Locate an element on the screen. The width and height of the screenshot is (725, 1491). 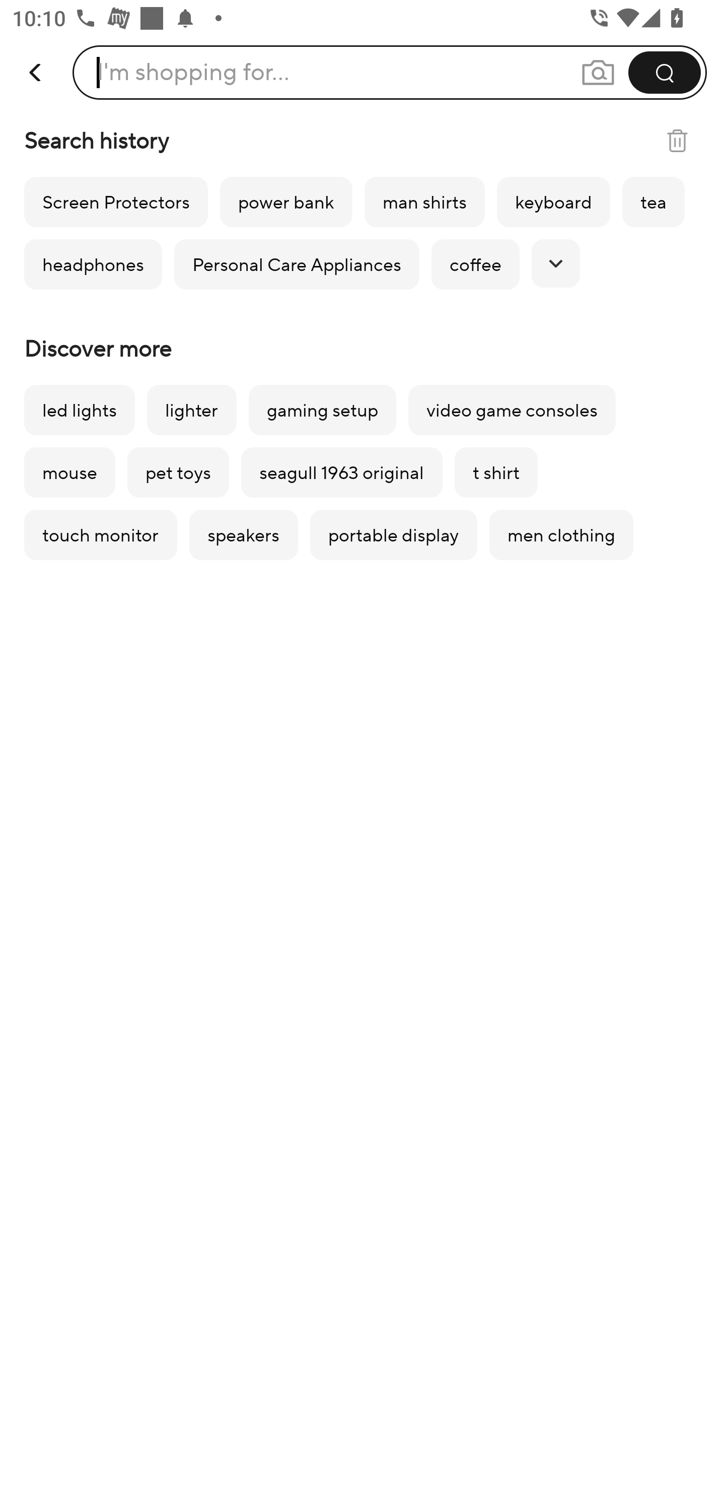
t shirt is located at coordinates (496, 472).